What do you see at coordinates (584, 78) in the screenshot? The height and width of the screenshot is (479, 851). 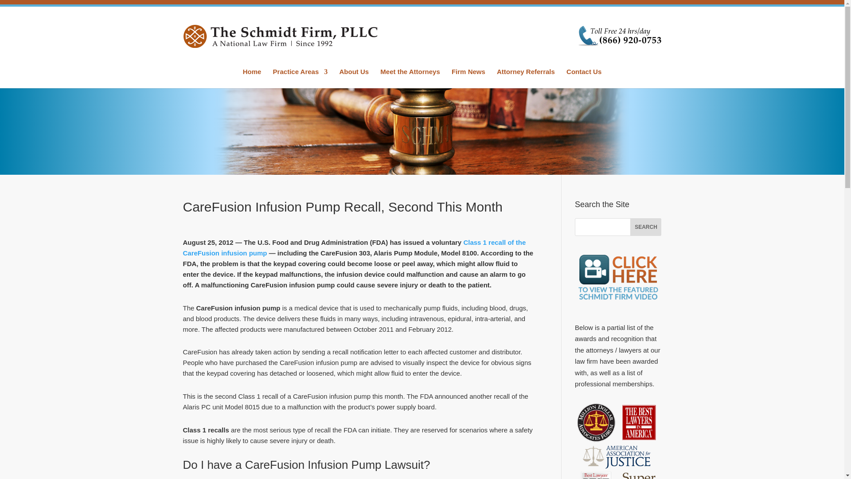 I see `Contact Us` at bounding box center [584, 78].